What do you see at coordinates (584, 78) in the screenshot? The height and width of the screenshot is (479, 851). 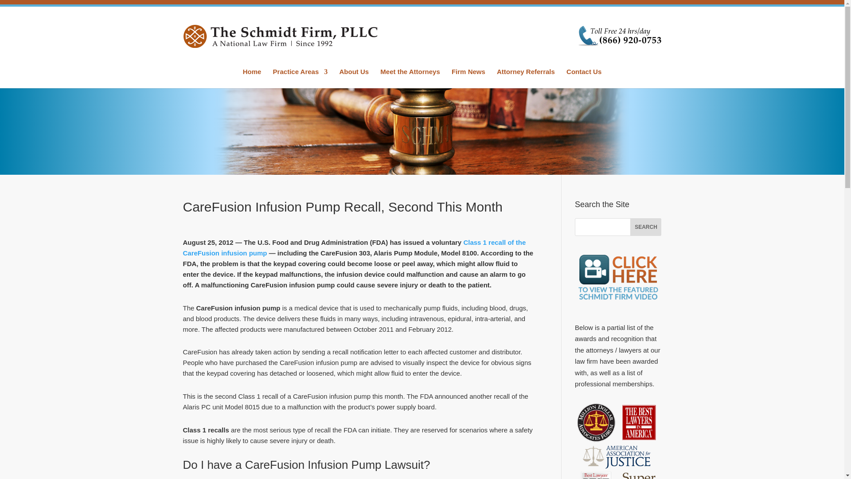 I see `Contact Us` at bounding box center [584, 78].